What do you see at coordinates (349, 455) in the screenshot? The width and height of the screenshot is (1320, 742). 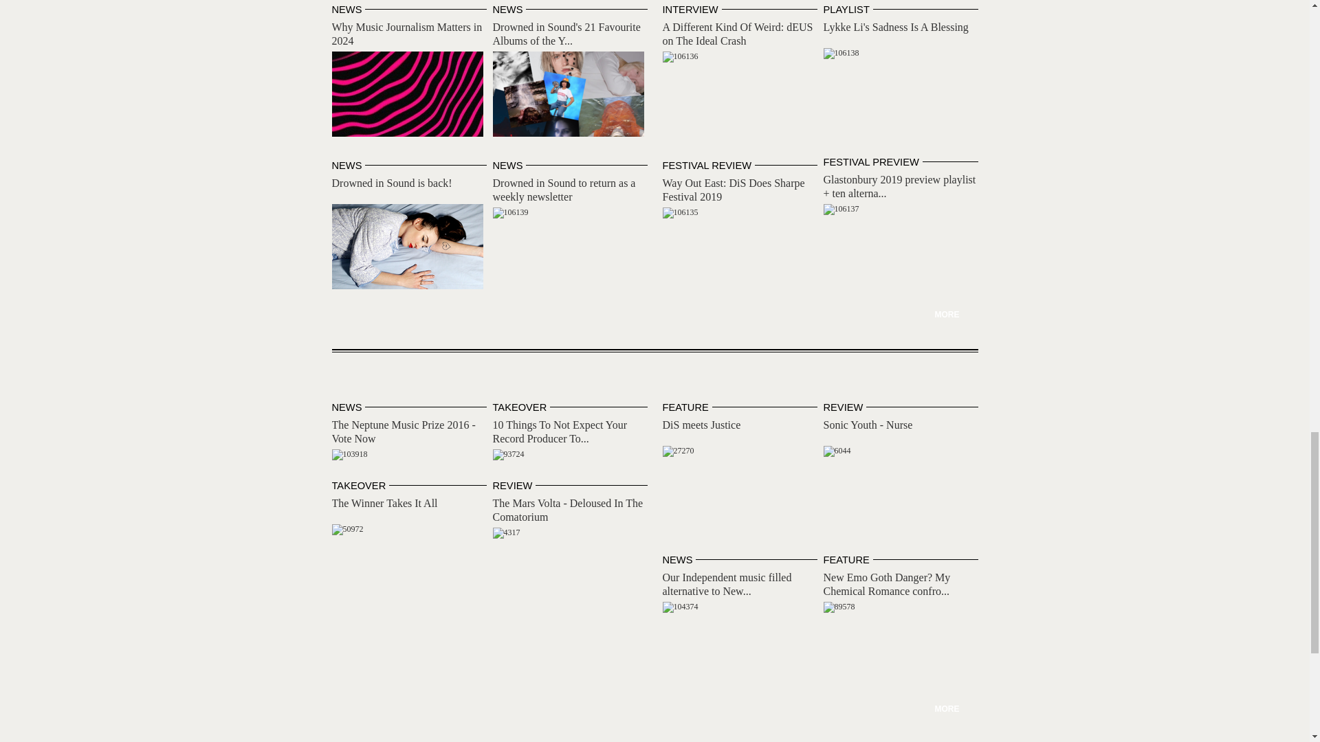 I see `The Neptune Music Prize 2016 - Vote Now` at bounding box center [349, 455].